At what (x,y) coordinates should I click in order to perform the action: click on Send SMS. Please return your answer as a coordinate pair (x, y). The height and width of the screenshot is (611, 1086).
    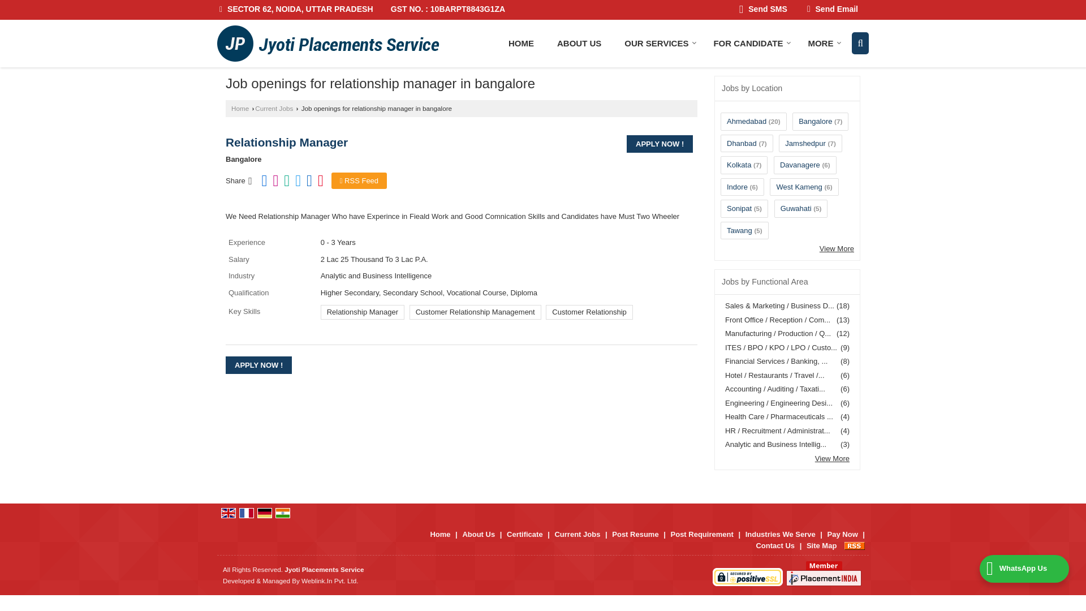
    Looking at the image, I should click on (764, 10).